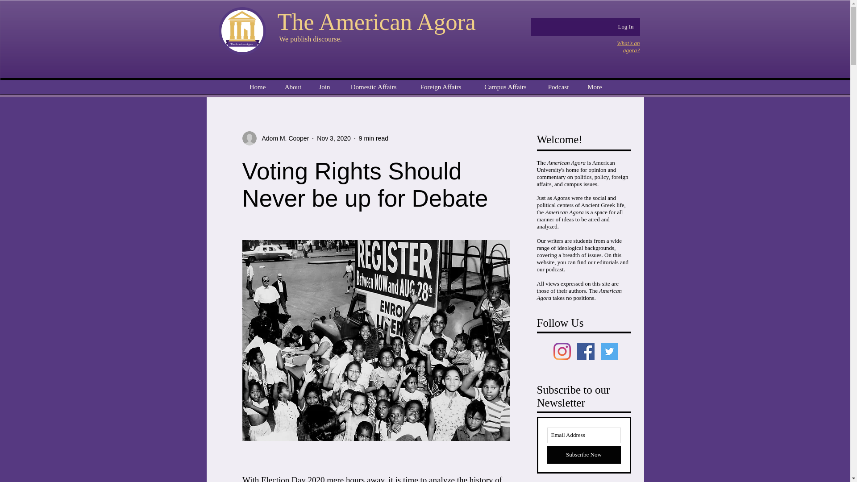 This screenshot has height=482, width=857. Describe the element at coordinates (334, 138) in the screenshot. I see `Nov 3, 2020` at that location.